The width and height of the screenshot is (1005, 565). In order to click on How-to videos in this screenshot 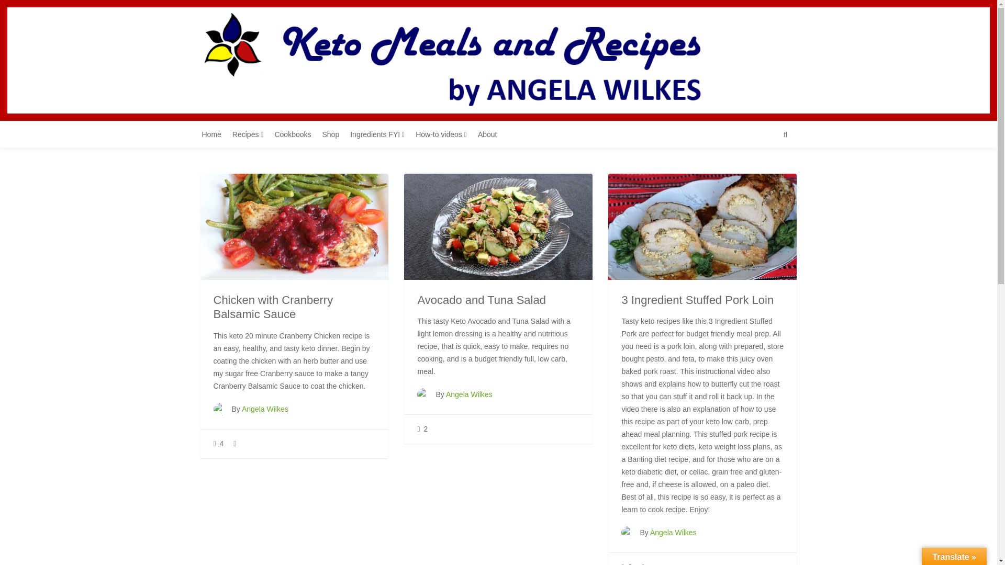, I will do `click(445, 134)`.